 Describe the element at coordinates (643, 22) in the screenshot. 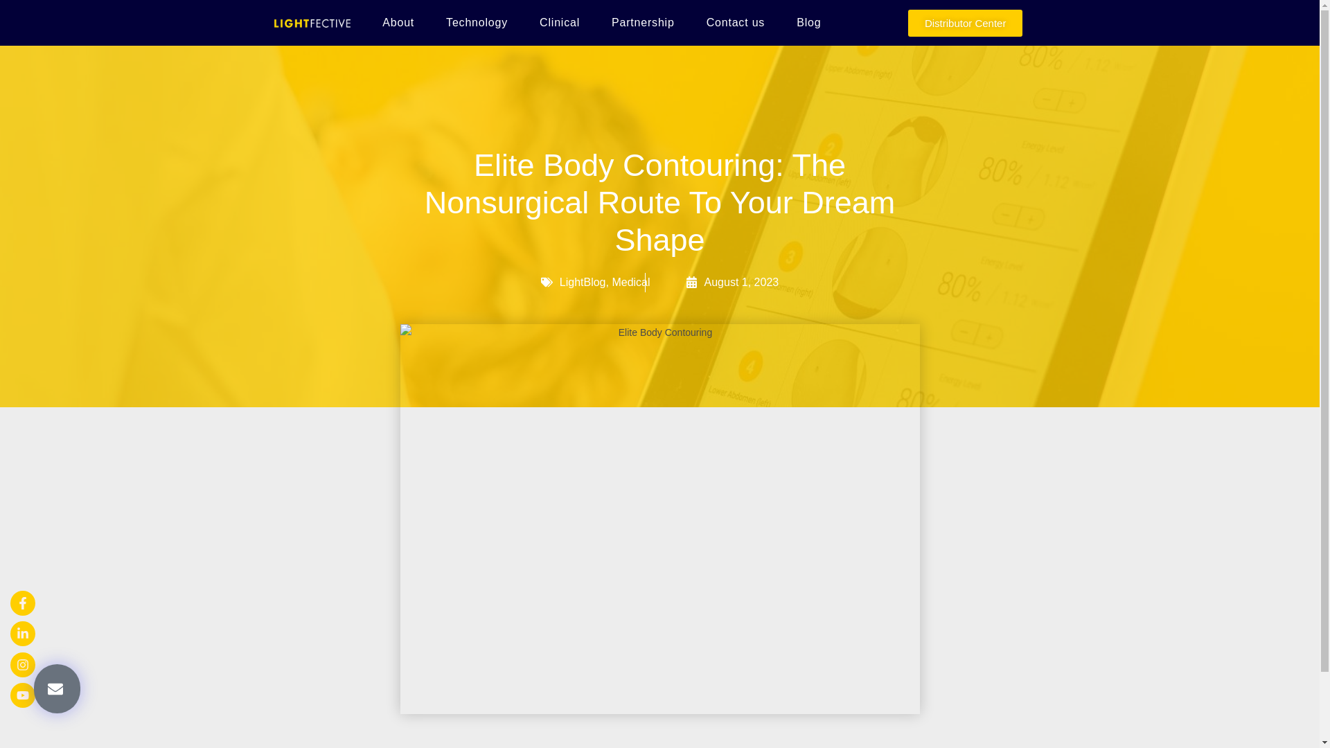

I see `Partnership` at that location.